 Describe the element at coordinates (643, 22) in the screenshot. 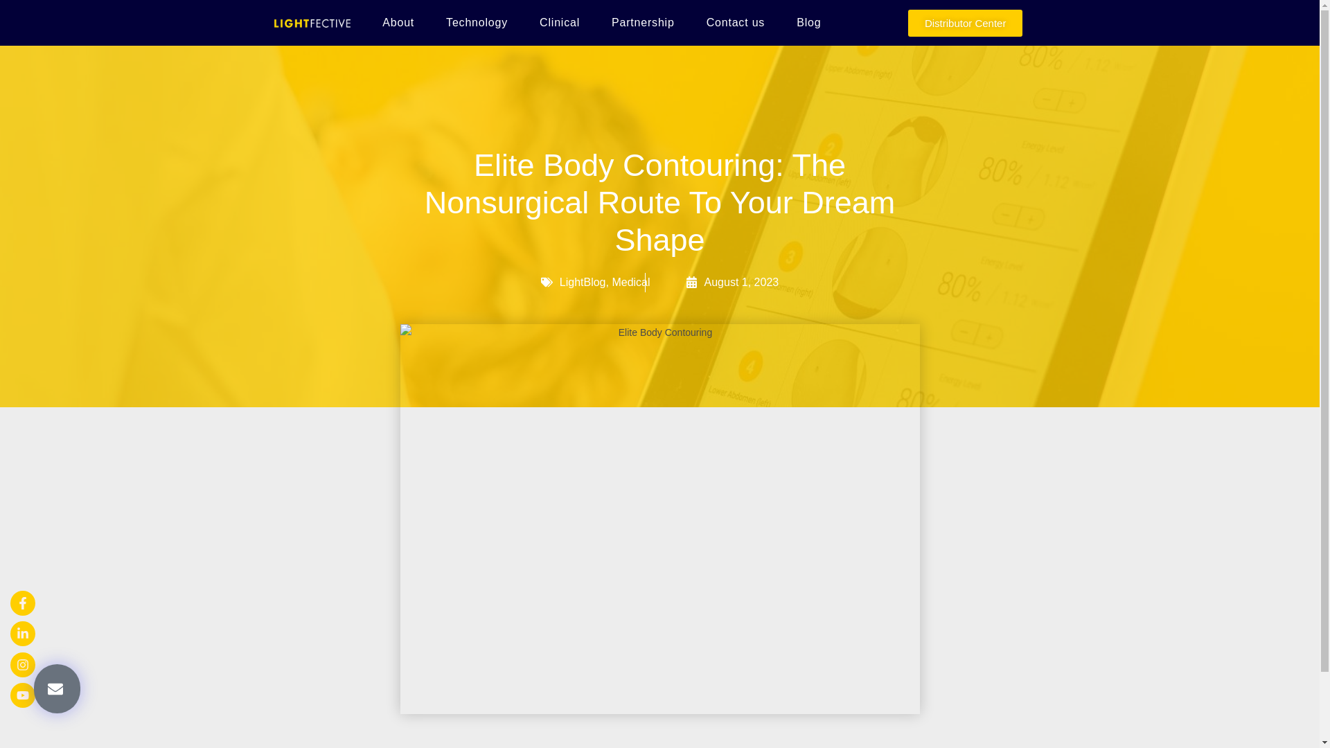

I see `Partnership` at that location.